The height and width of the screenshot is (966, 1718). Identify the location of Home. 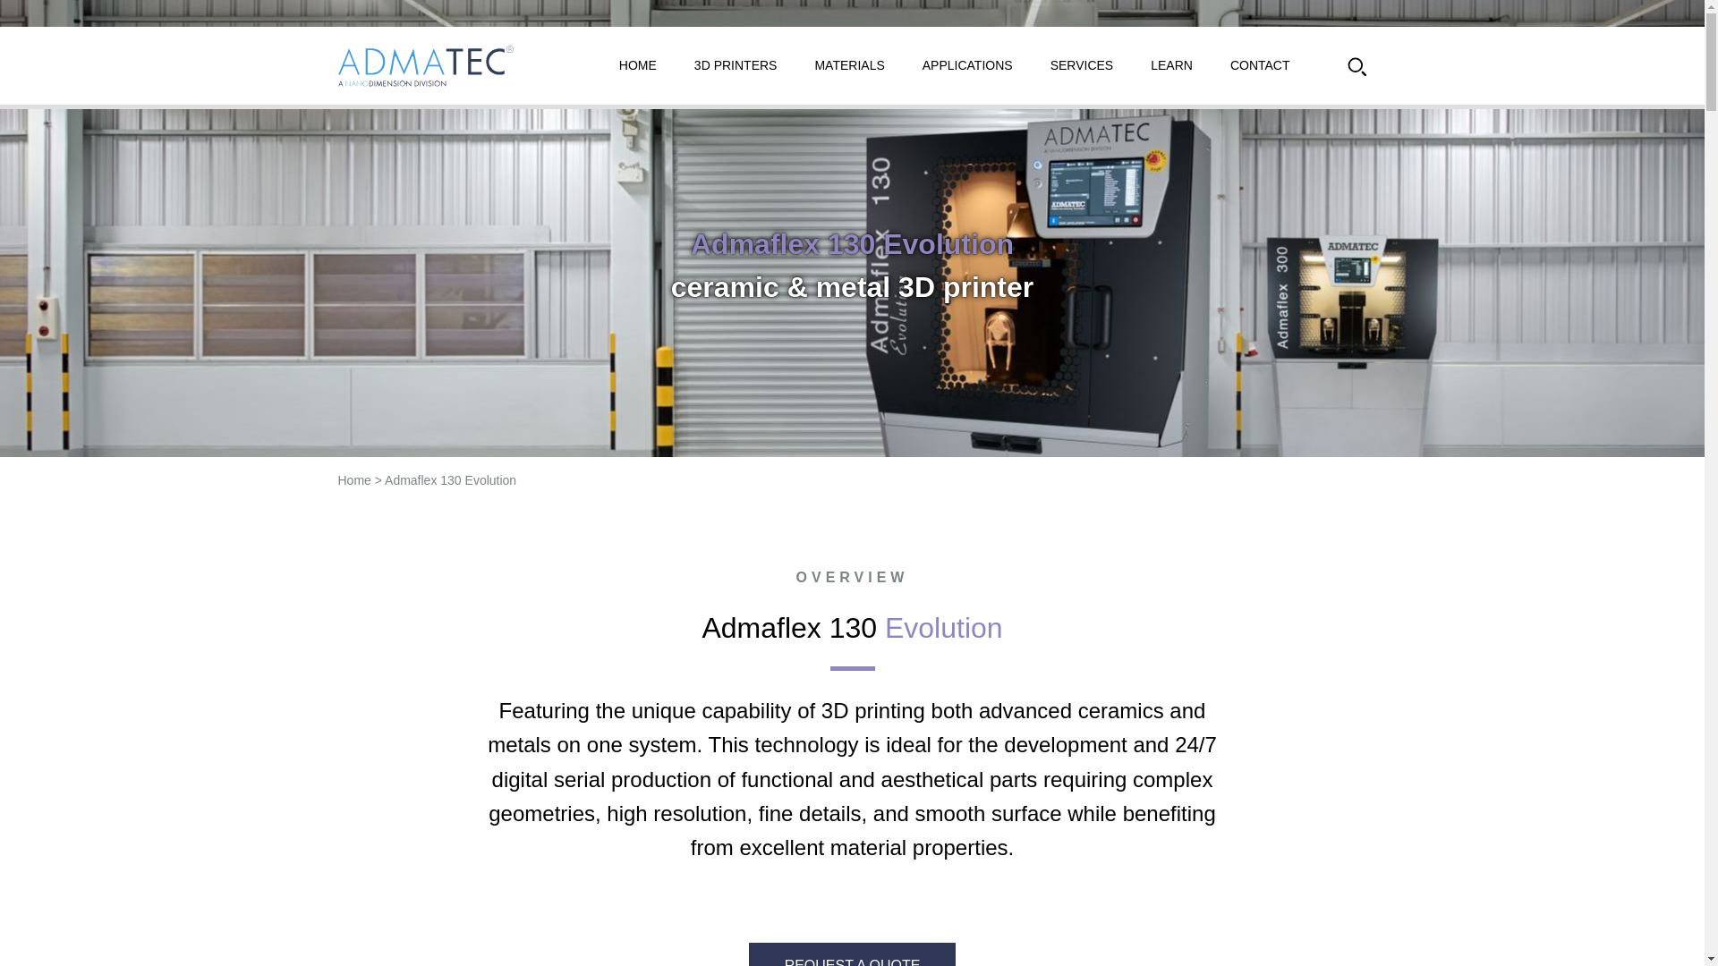
(354, 480).